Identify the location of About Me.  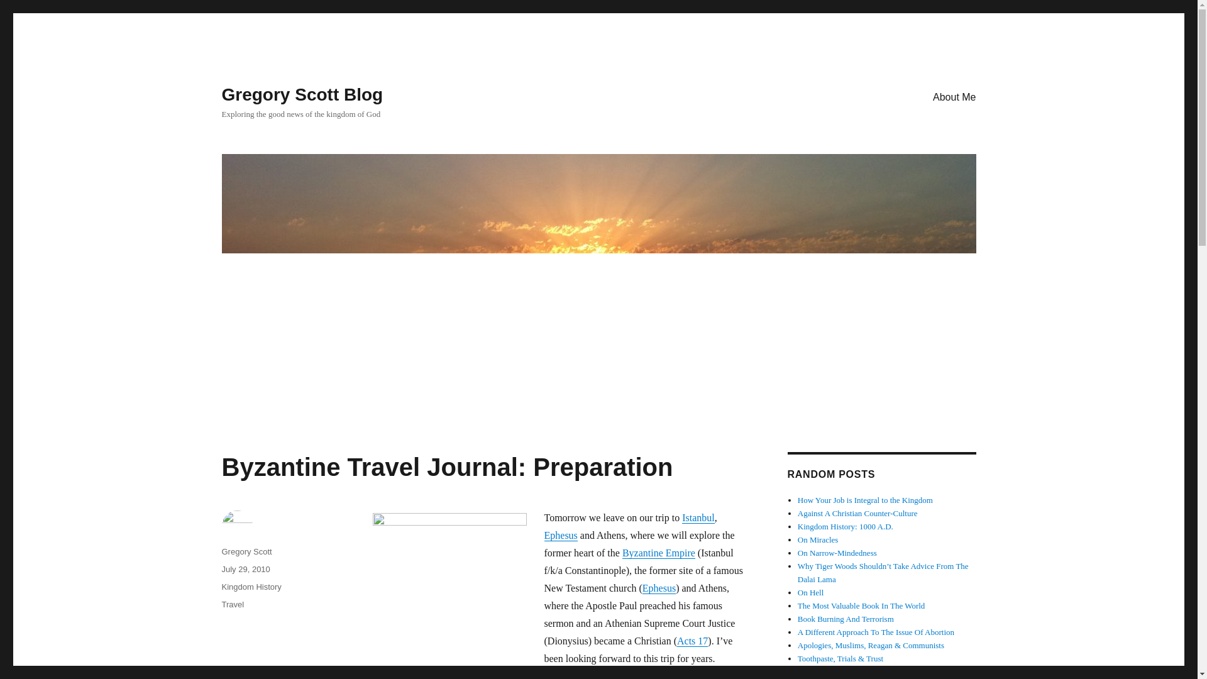
(954, 96).